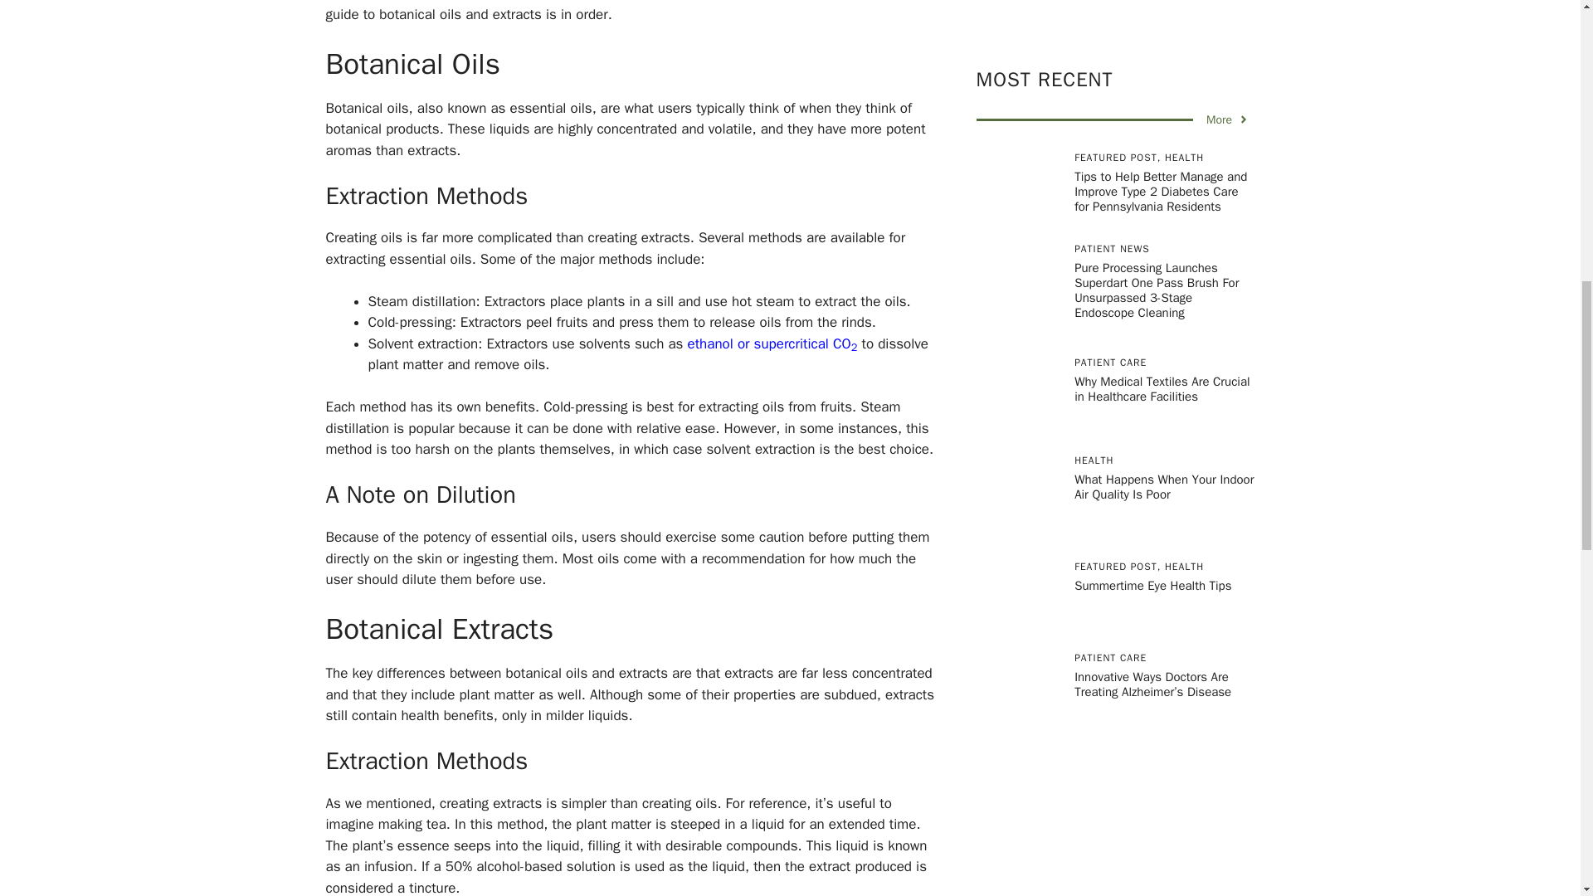  Describe the element at coordinates (1163, 360) in the screenshot. I see `What Happens When Your Indoor Air Quality Is Poor` at that location.